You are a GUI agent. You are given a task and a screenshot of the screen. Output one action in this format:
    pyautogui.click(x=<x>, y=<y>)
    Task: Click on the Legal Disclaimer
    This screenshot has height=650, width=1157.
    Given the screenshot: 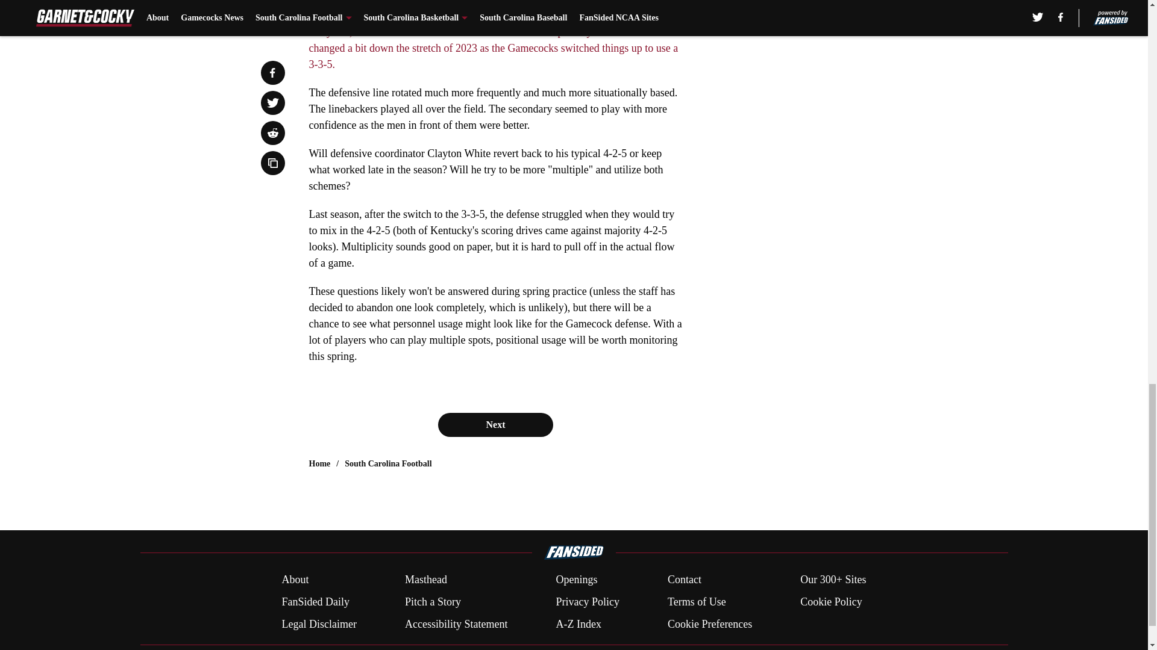 What is the action you would take?
    pyautogui.click(x=318, y=624)
    